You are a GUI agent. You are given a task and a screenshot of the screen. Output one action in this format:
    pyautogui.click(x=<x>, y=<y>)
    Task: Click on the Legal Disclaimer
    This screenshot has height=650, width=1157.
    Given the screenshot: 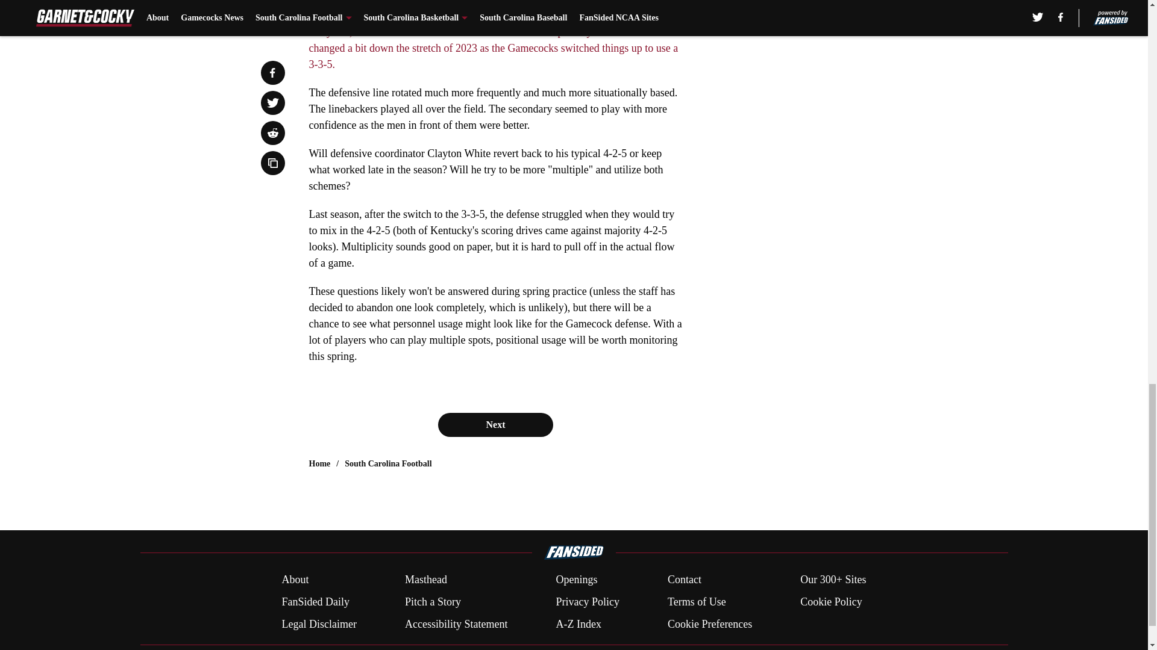 What is the action you would take?
    pyautogui.click(x=318, y=624)
    